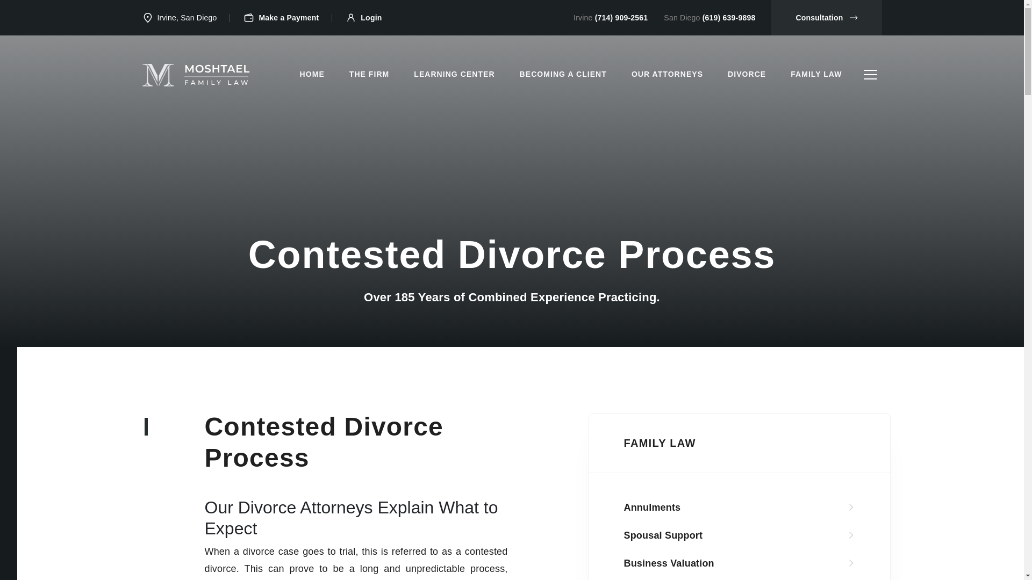 This screenshot has height=580, width=1032. Describe the element at coordinates (369, 74) in the screenshot. I see `THE FIRM` at that location.